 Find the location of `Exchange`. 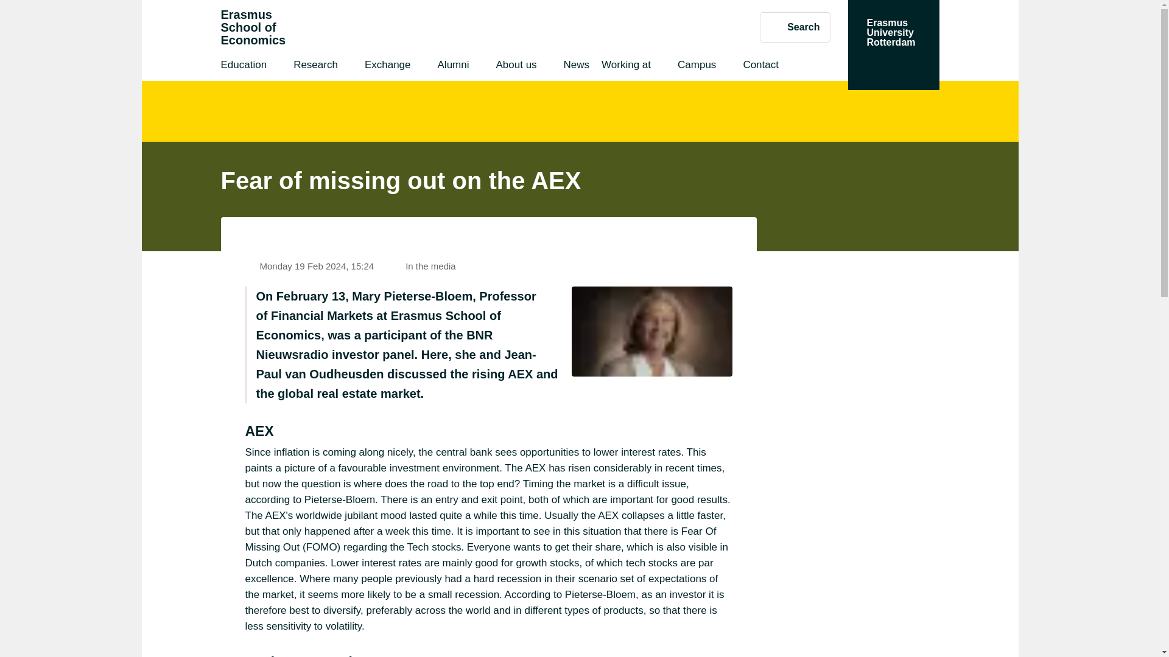

Exchange is located at coordinates (315, 66).